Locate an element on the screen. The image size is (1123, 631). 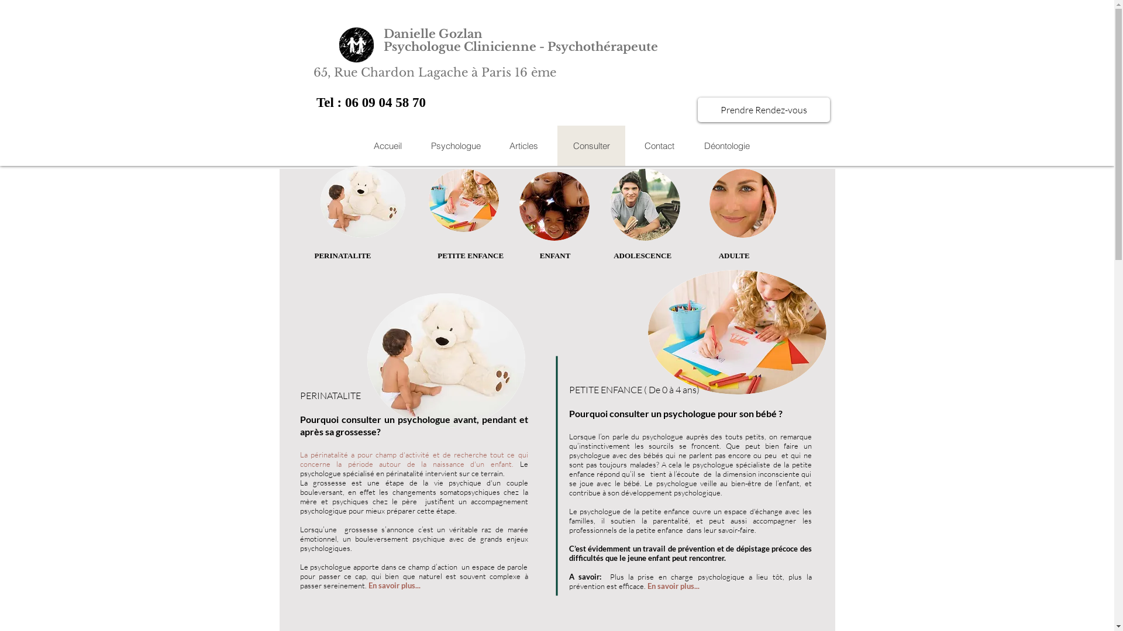
Danielle Gozlan is located at coordinates (433, 34).